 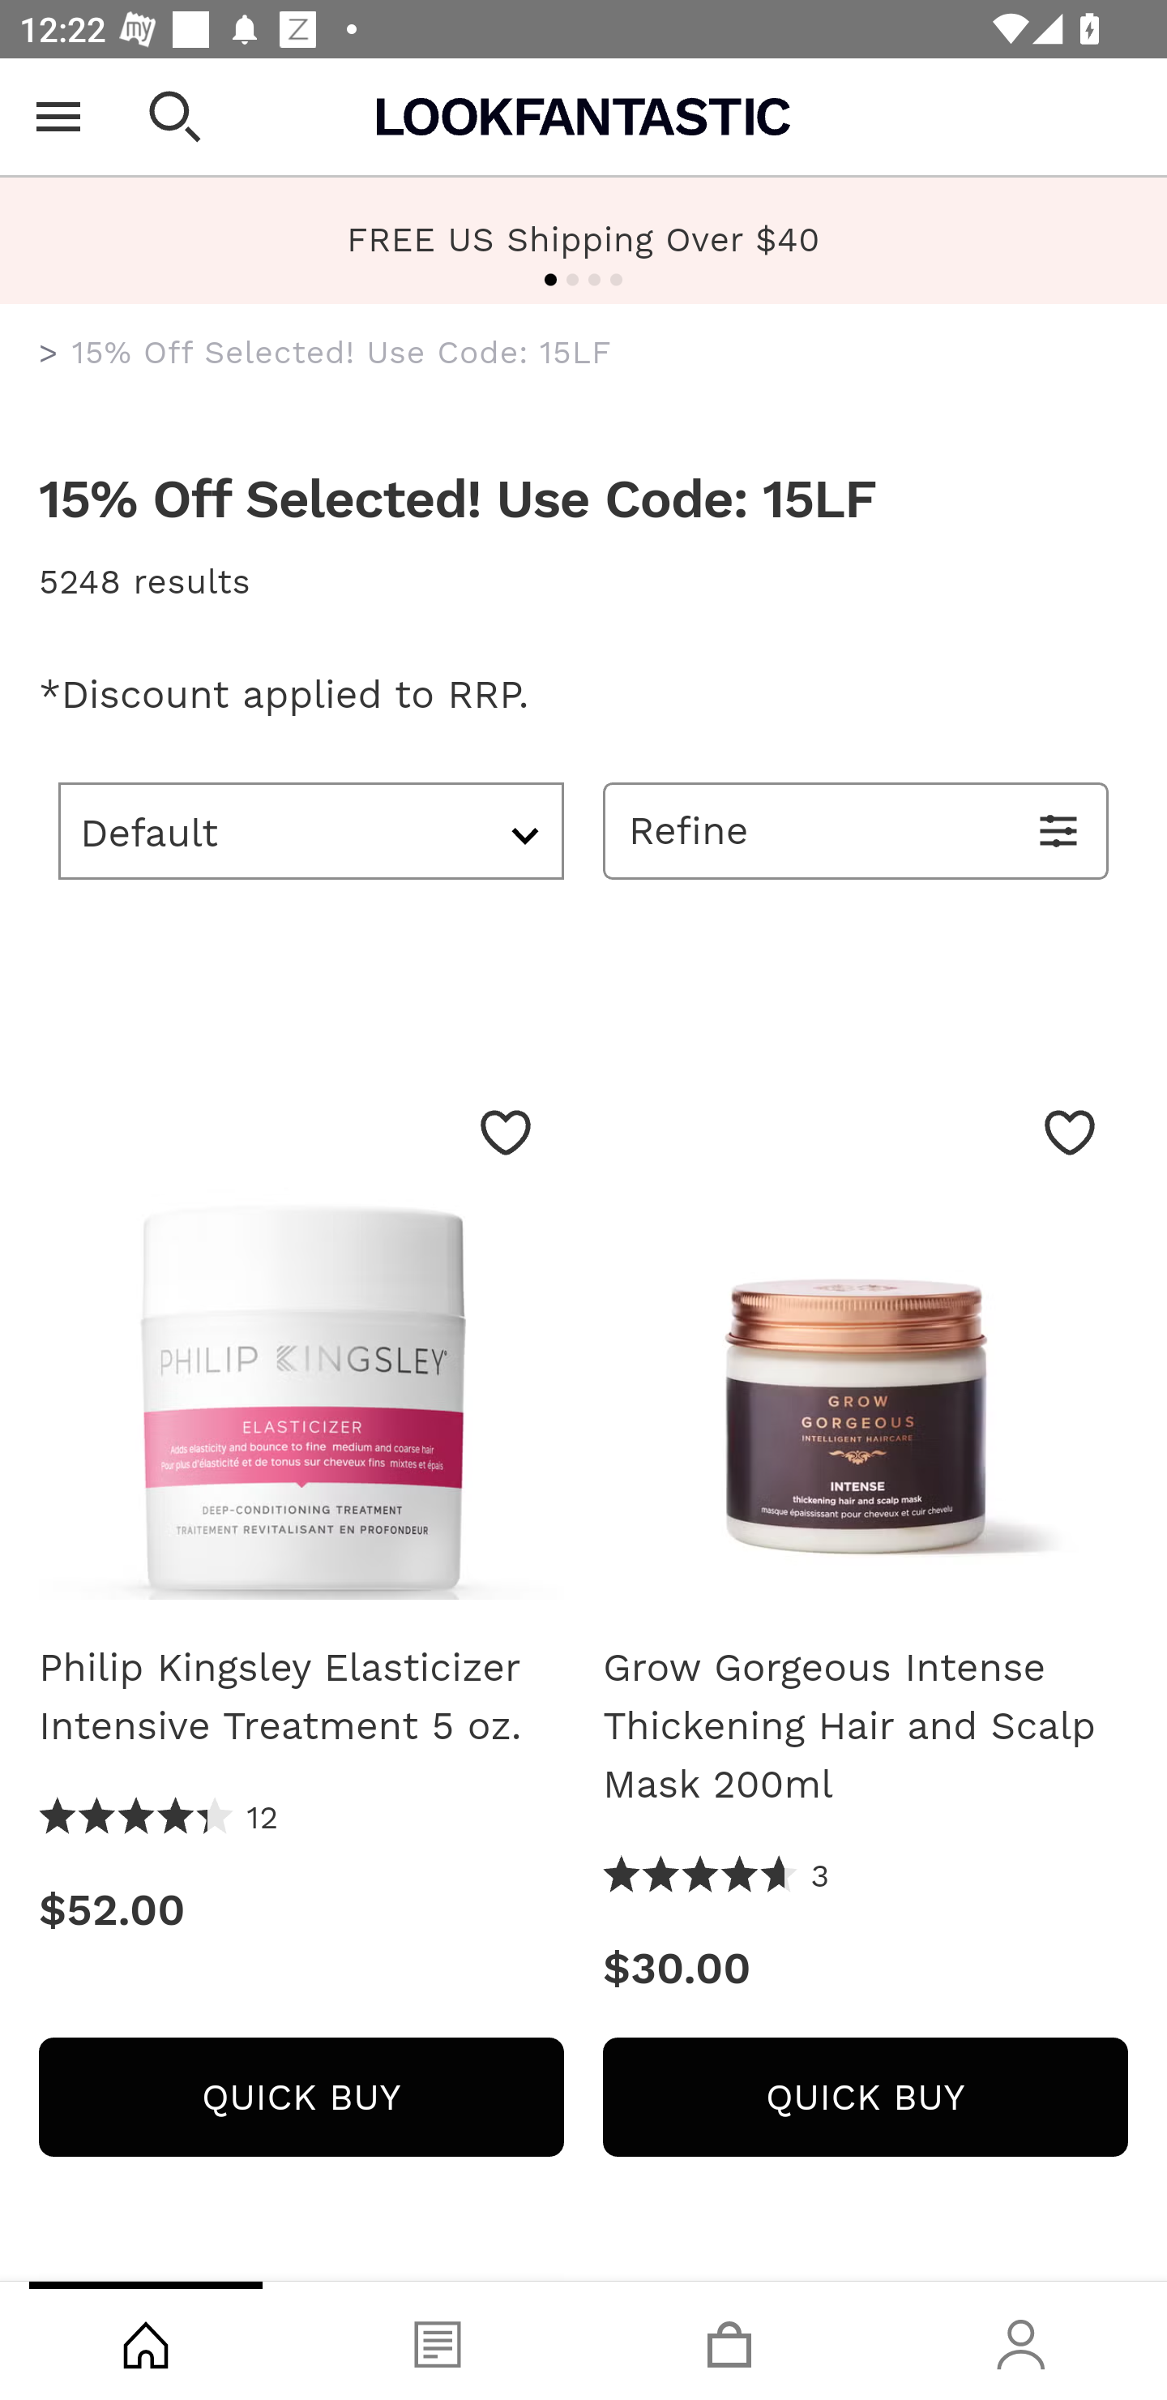 What do you see at coordinates (311, 830) in the screenshot?
I see `Default` at bounding box center [311, 830].